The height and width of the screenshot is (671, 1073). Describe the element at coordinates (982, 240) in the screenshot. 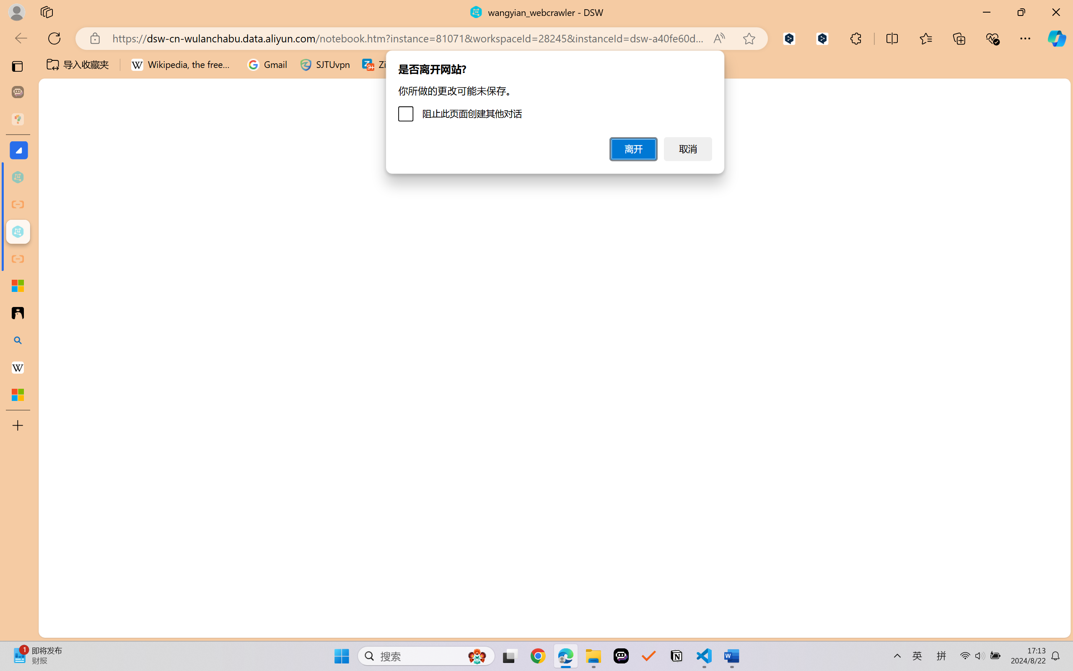

I see `Assamese` at that location.